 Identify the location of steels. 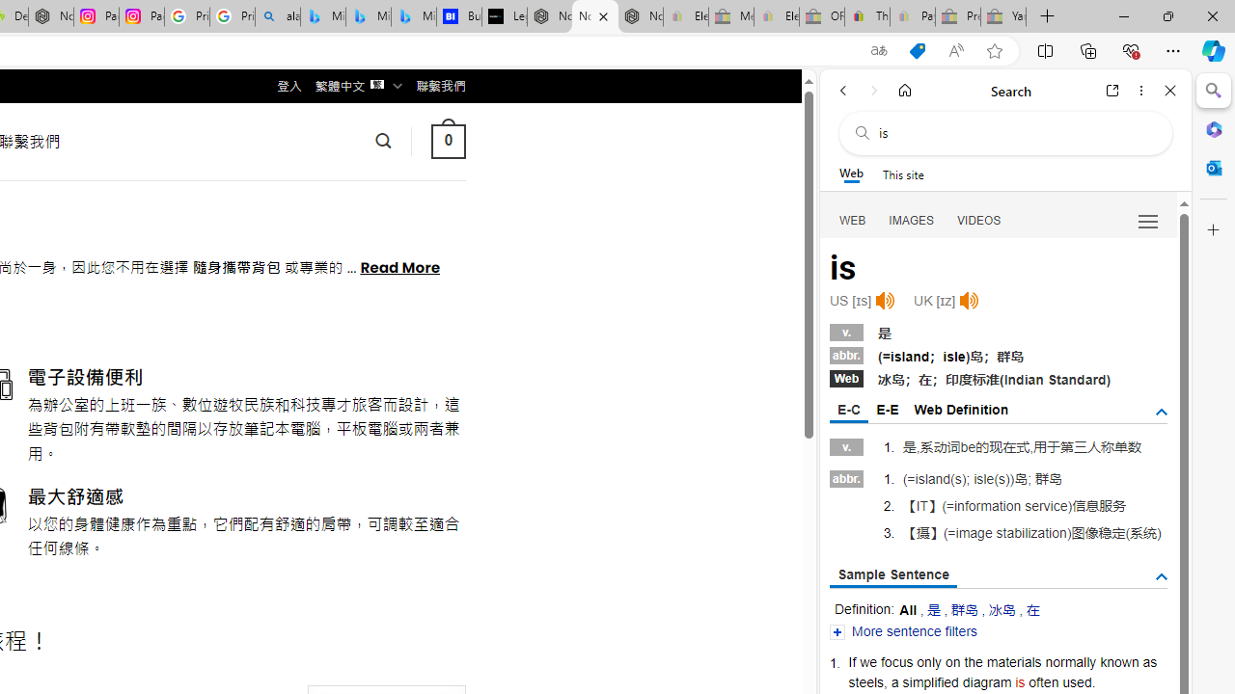
(866, 681).